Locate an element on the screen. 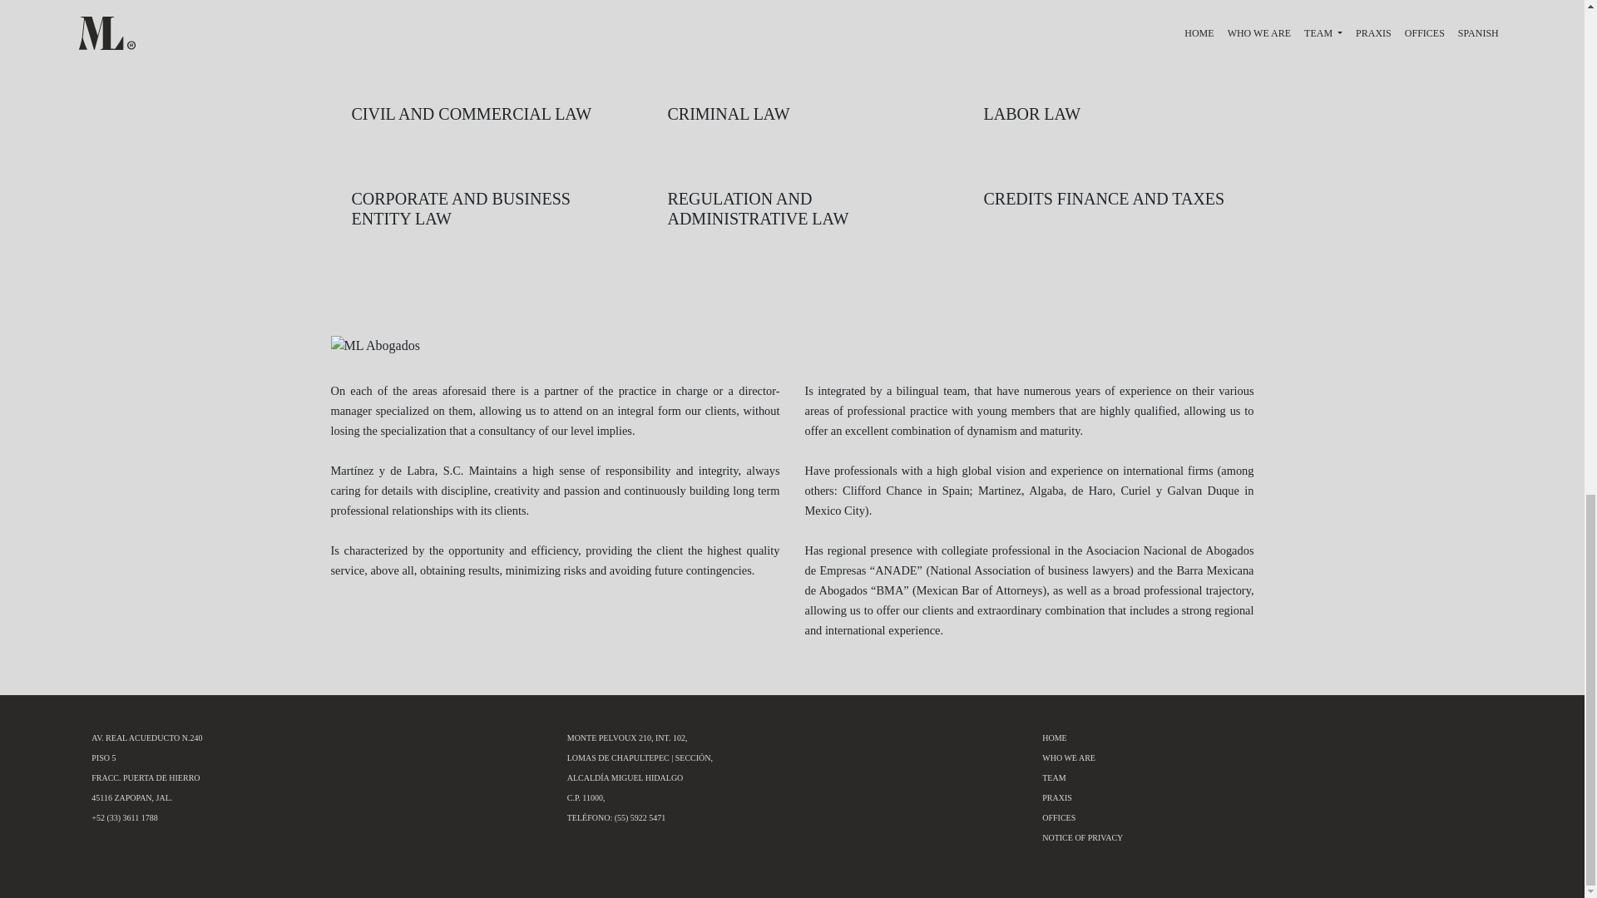 The image size is (1597, 898). OFFICES is located at coordinates (1058, 818).